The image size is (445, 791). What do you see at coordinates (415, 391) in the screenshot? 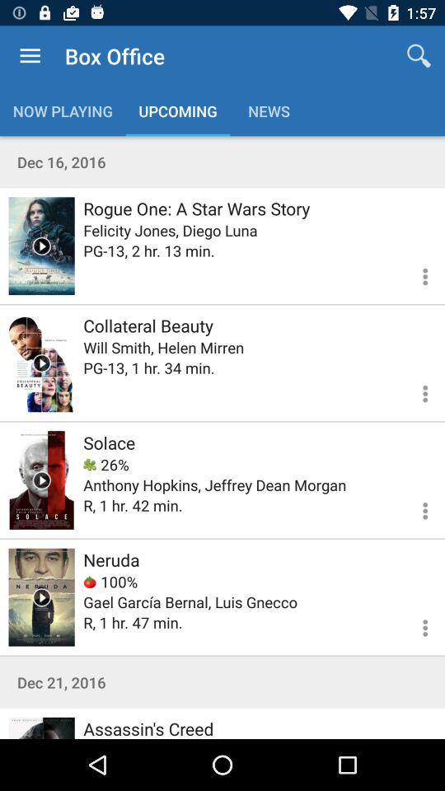
I see `view more details` at bounding box center [415, 391].